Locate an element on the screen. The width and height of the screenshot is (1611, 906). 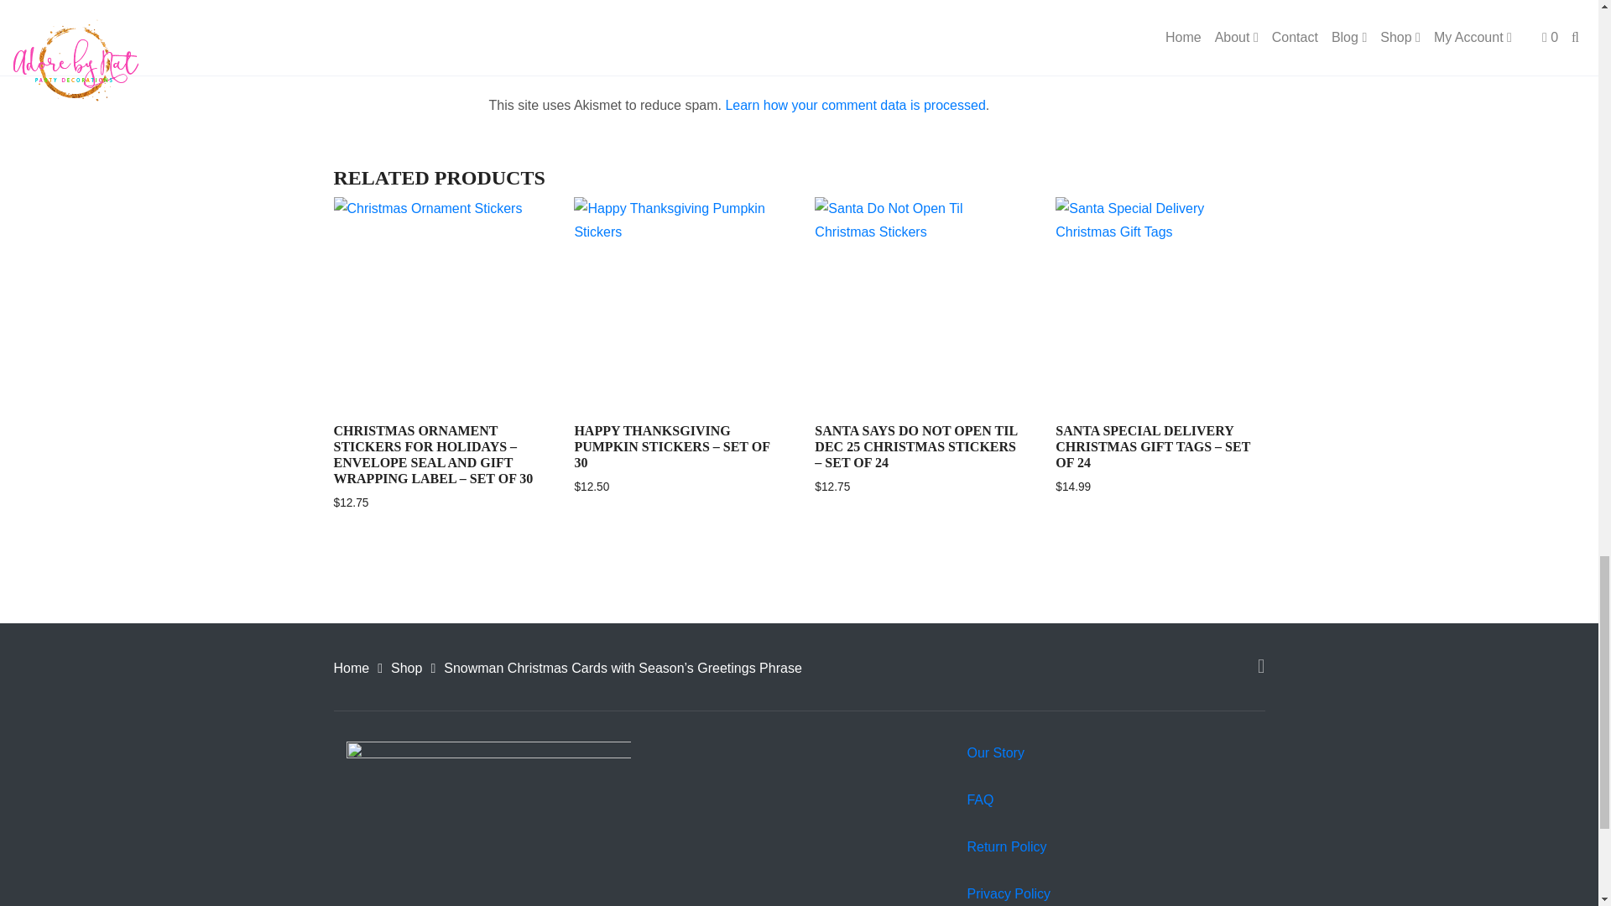
Submit is located at coordinates (540, 55).